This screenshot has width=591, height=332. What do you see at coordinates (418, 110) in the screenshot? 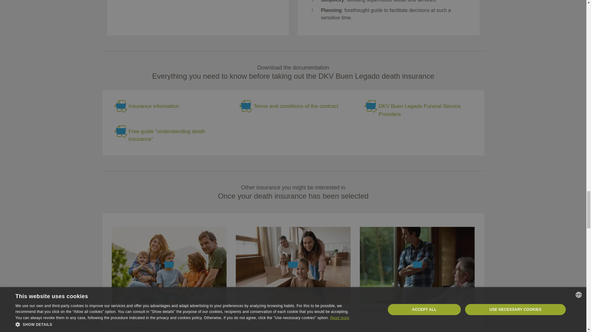
I see `LI.Funerarias-Buen-legado` at bounding box center [418, 110].